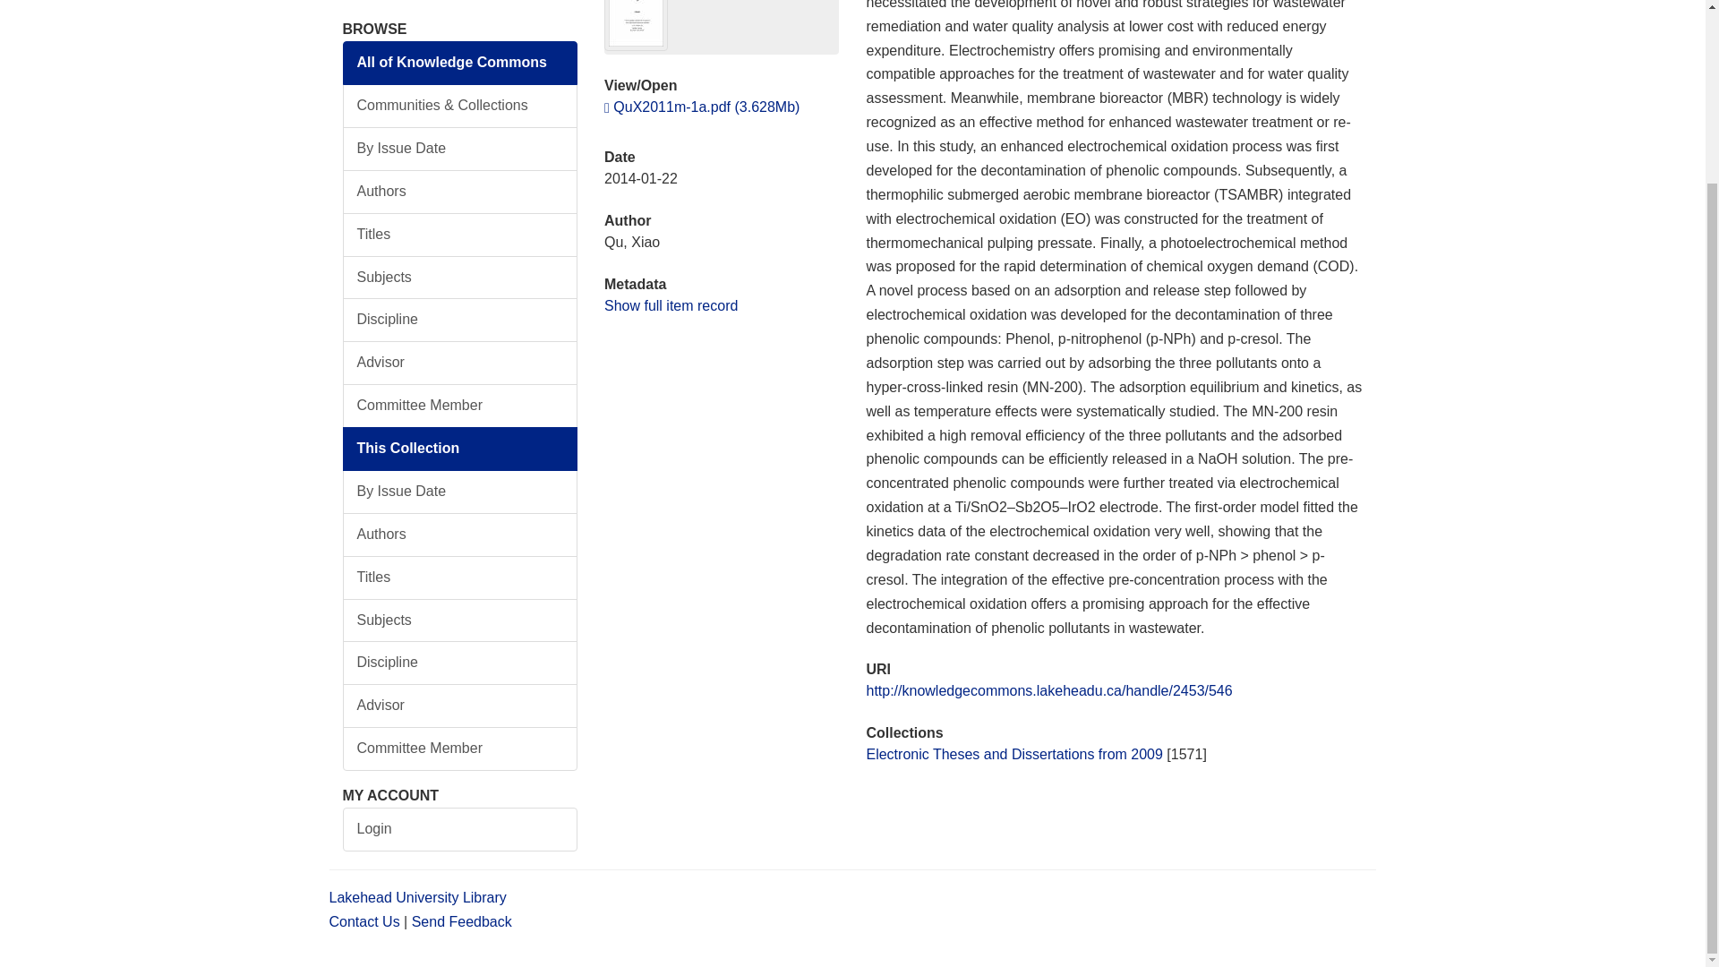  What do you see at coordinates (460, 749) in the screenshot?
I see `Committee Member` at bounding box center [460, 749].